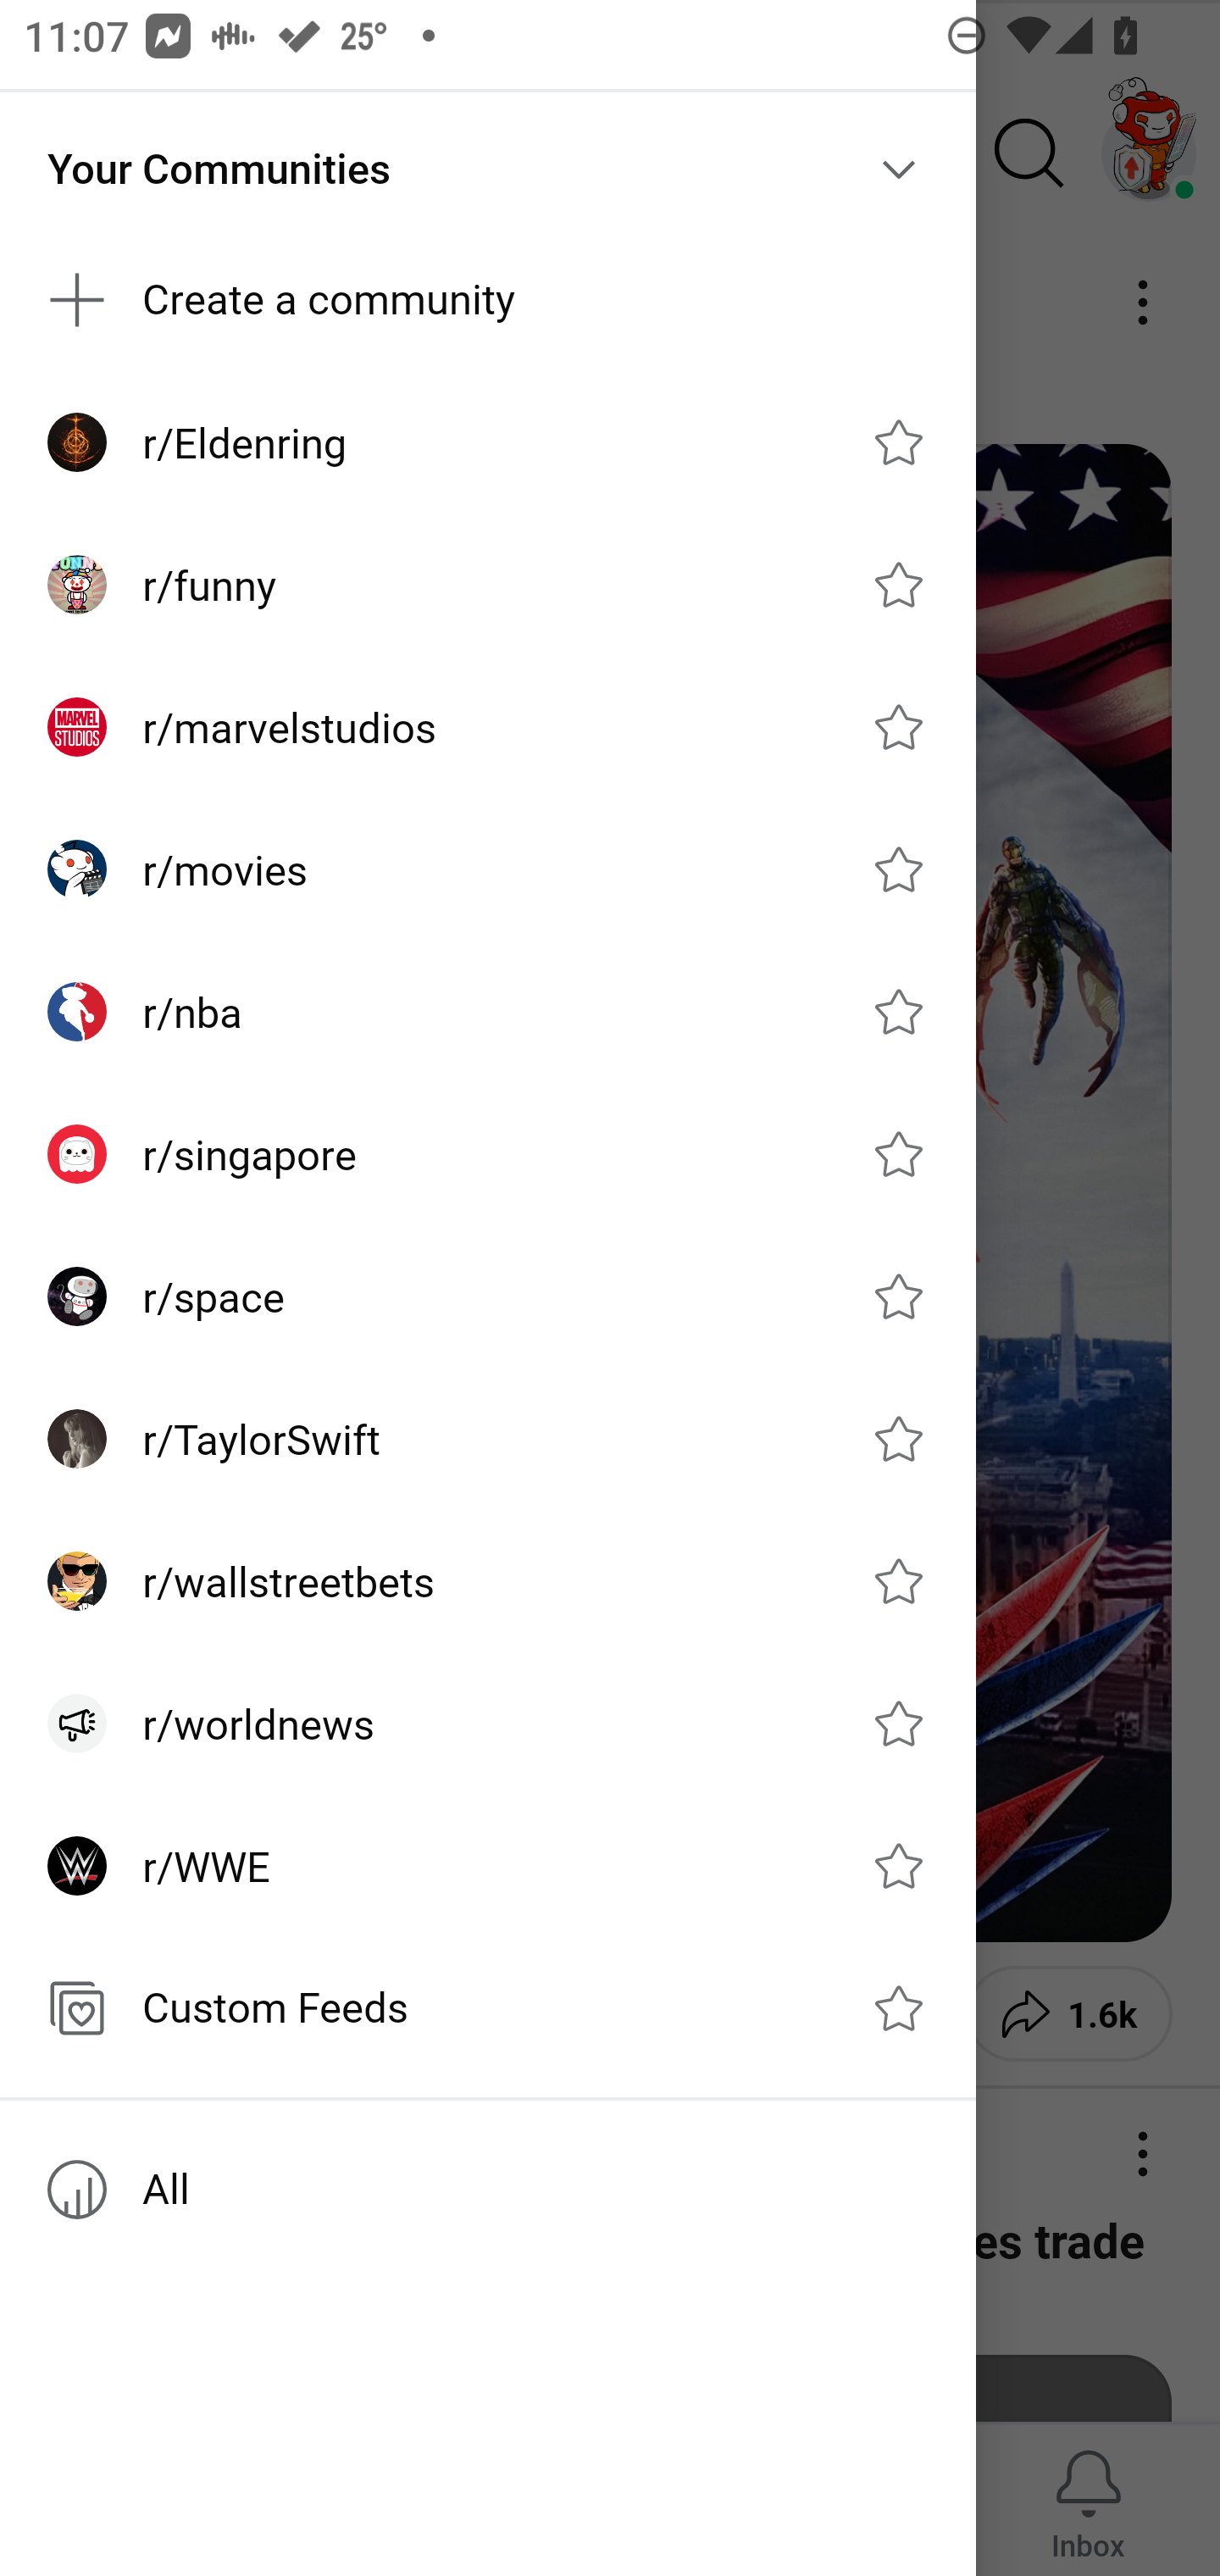  I want to click on Favorite r/worldnews, so click(898, 1723).